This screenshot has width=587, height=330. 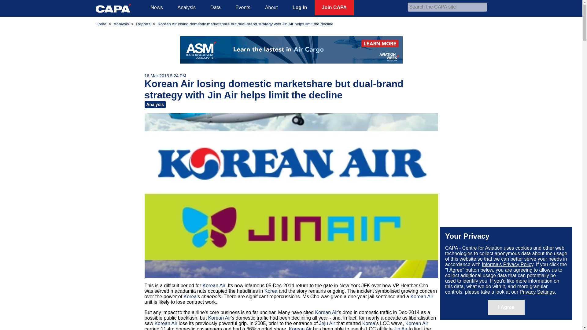 I want to click on Home, so click(x=101, y=24).